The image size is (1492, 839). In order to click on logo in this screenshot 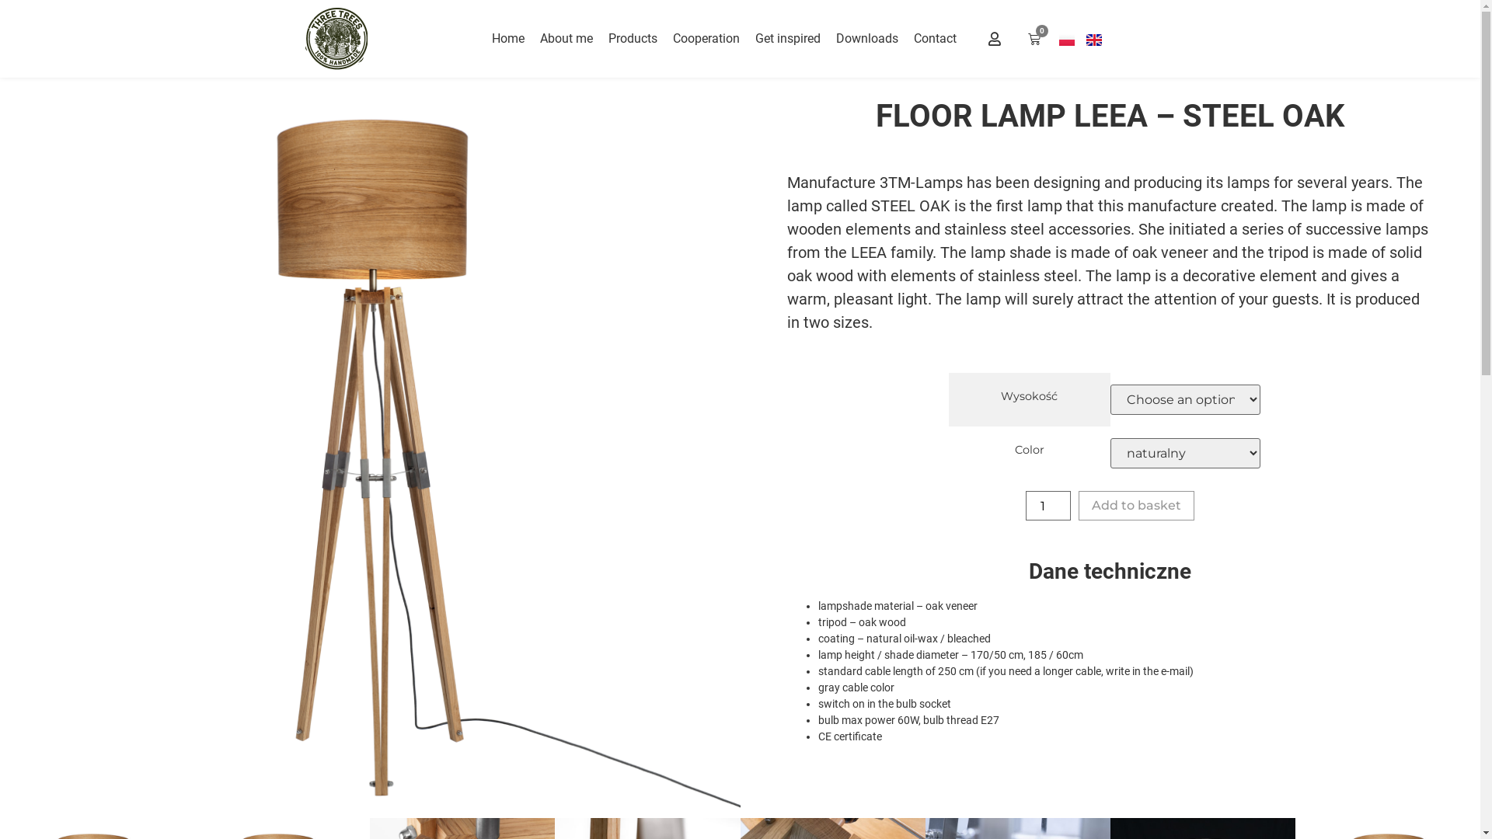, I will do `click(336, 39)`.